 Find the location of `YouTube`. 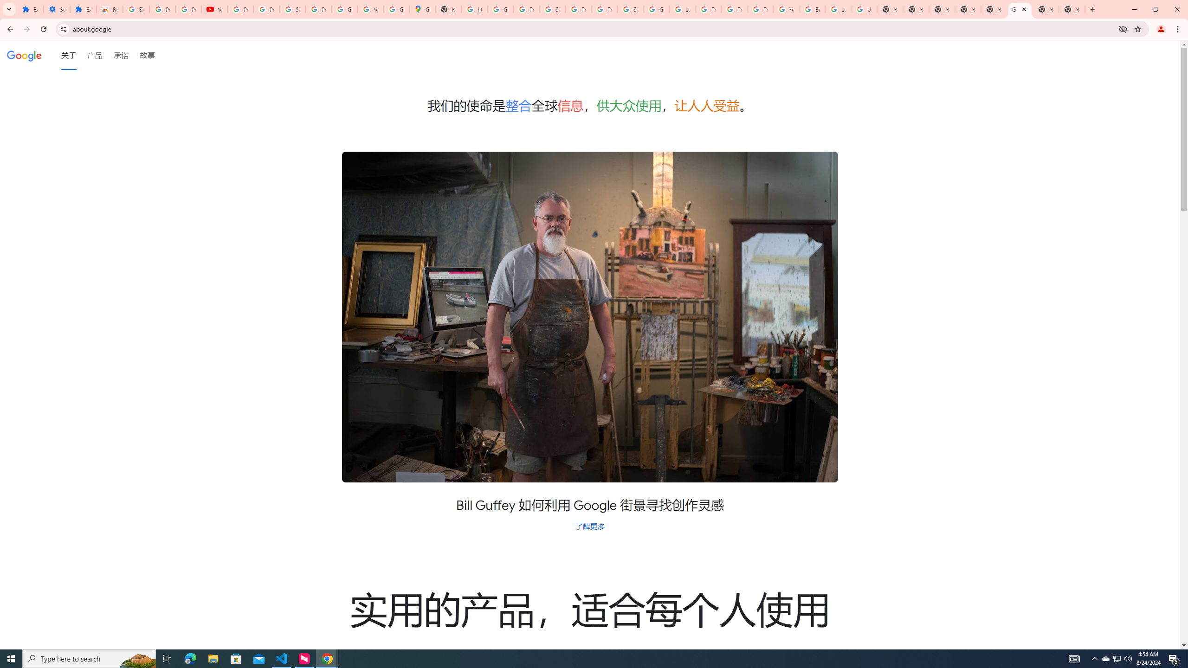

YouTube is located at coordinates (370, 9).